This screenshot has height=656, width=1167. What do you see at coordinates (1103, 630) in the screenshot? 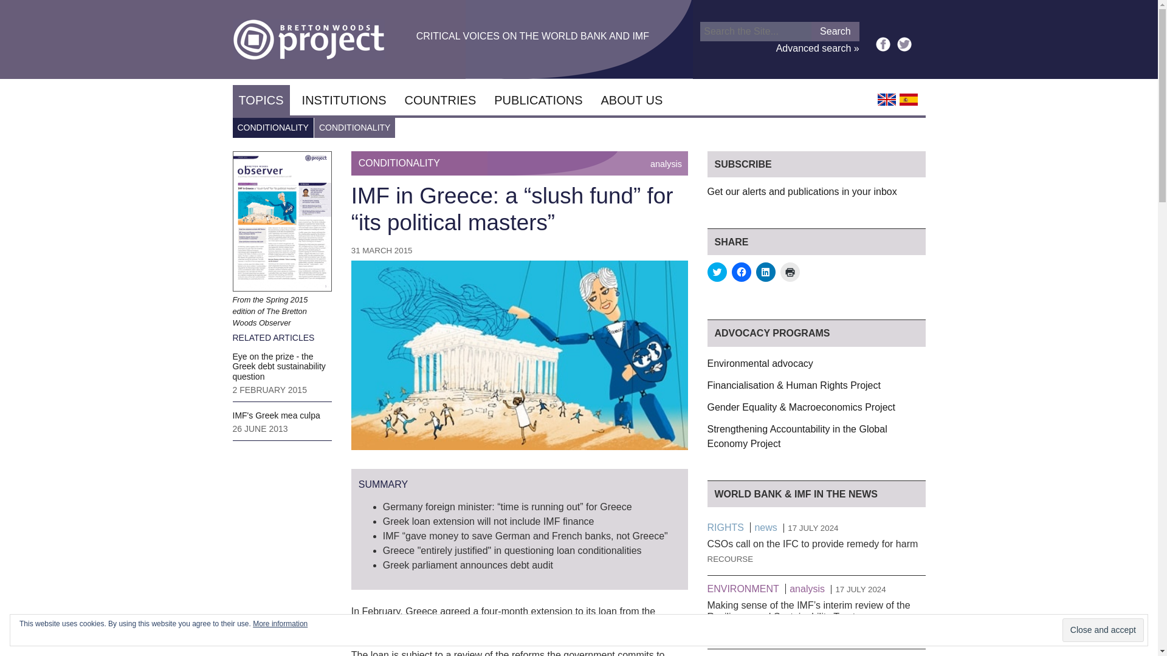
I see `Close and accept` at bounding box center [1103, 630].